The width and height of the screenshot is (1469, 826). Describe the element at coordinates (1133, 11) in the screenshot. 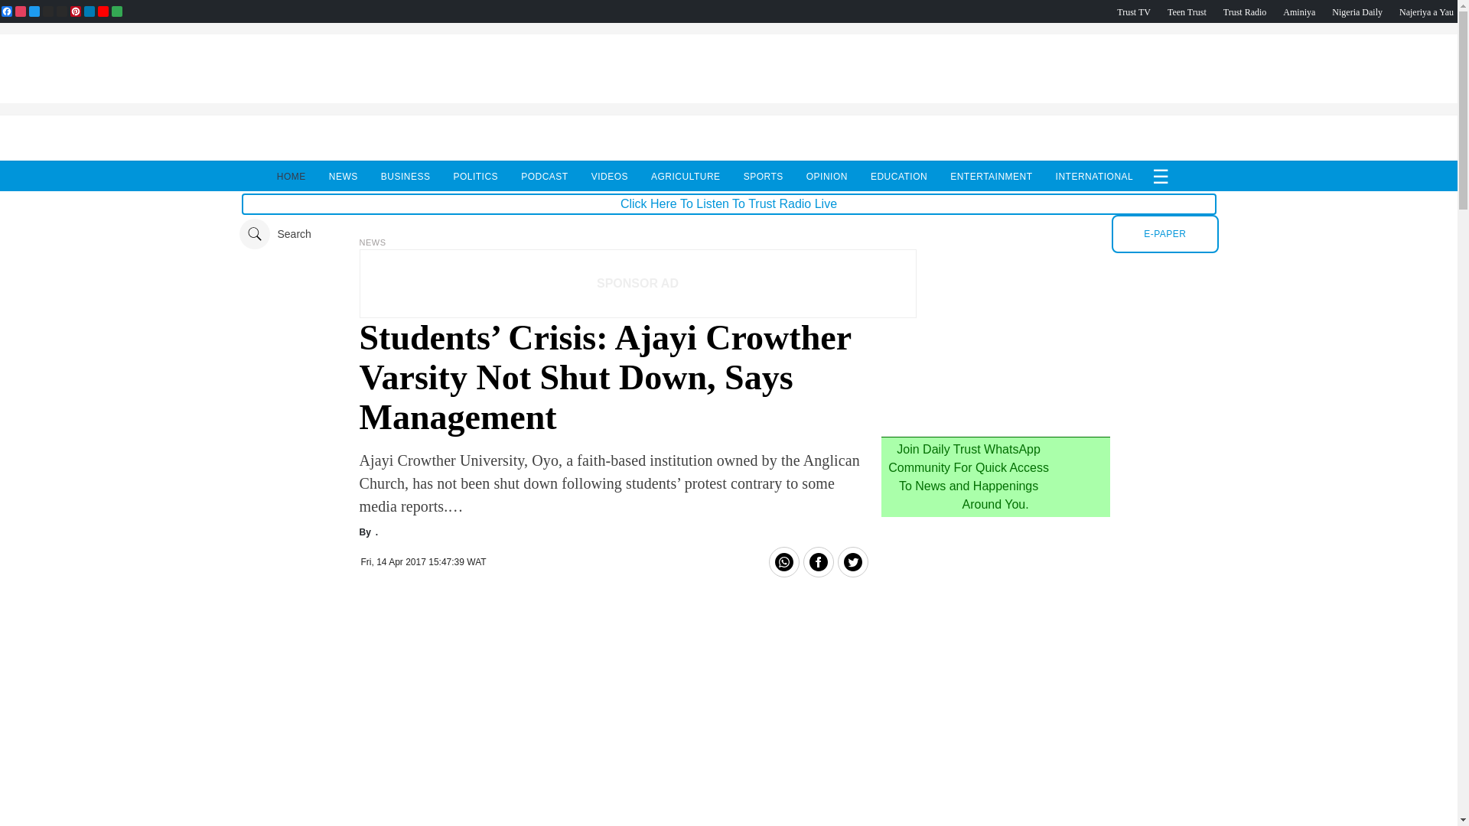

I see `Trust TV Live` at that location.